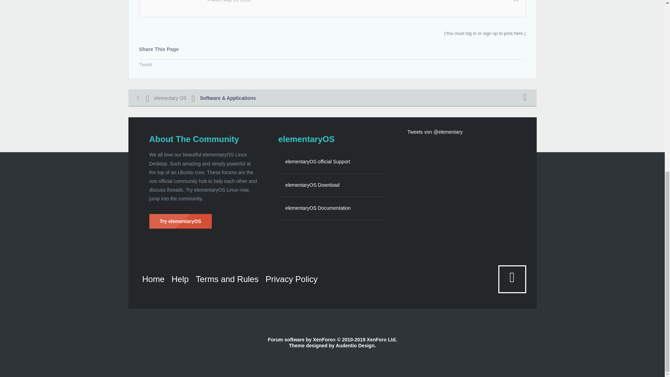 The height and width of the screenshot is (377, 670). What do you see at coordinates (525, 98) in the screenshot?
I see `Open quick navigation` at bounding box center [525, 98].